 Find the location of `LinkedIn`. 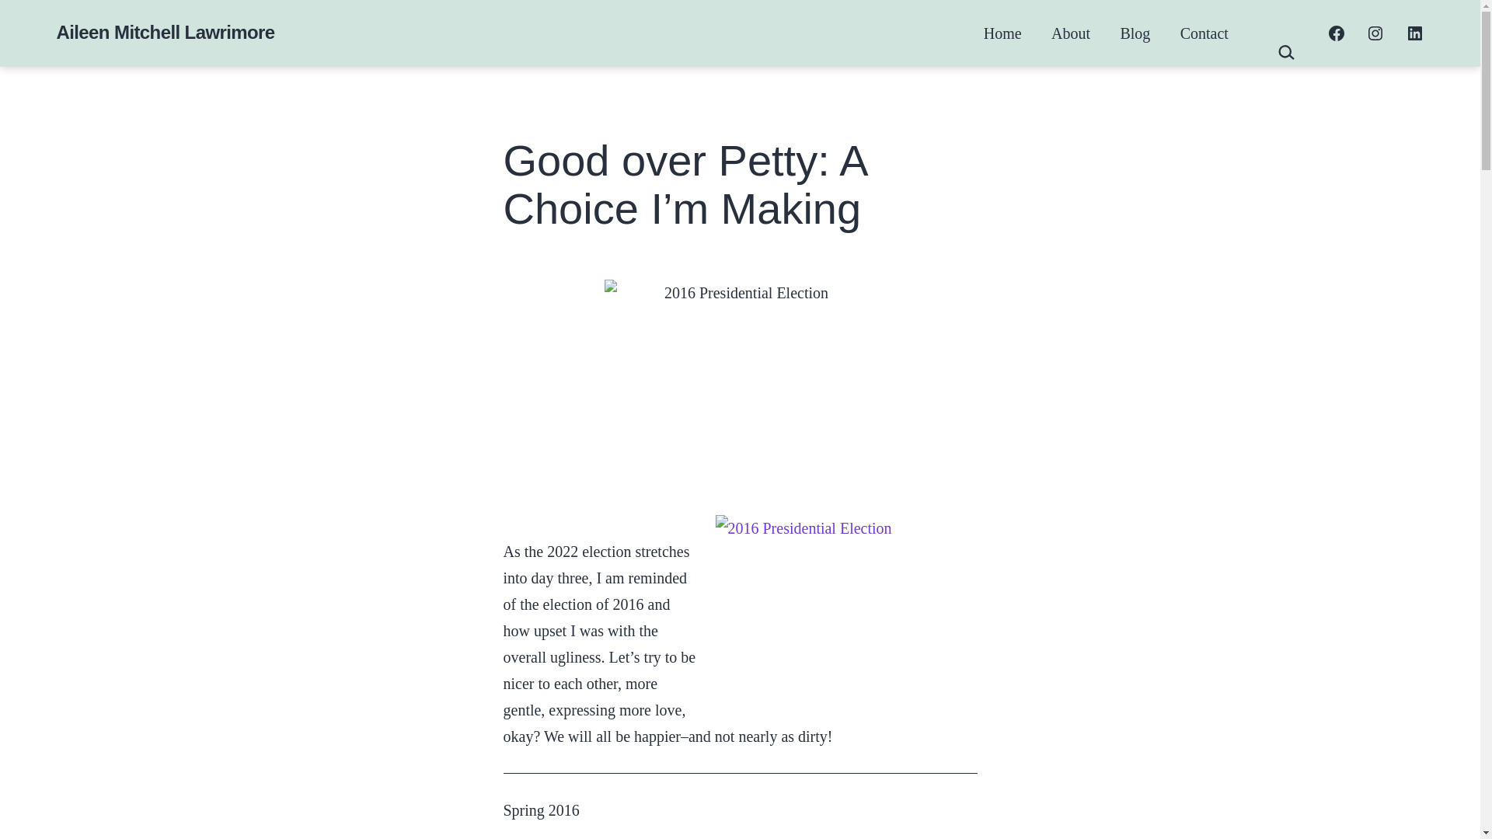

LinkedIn is located at coordinates (1414, 33).